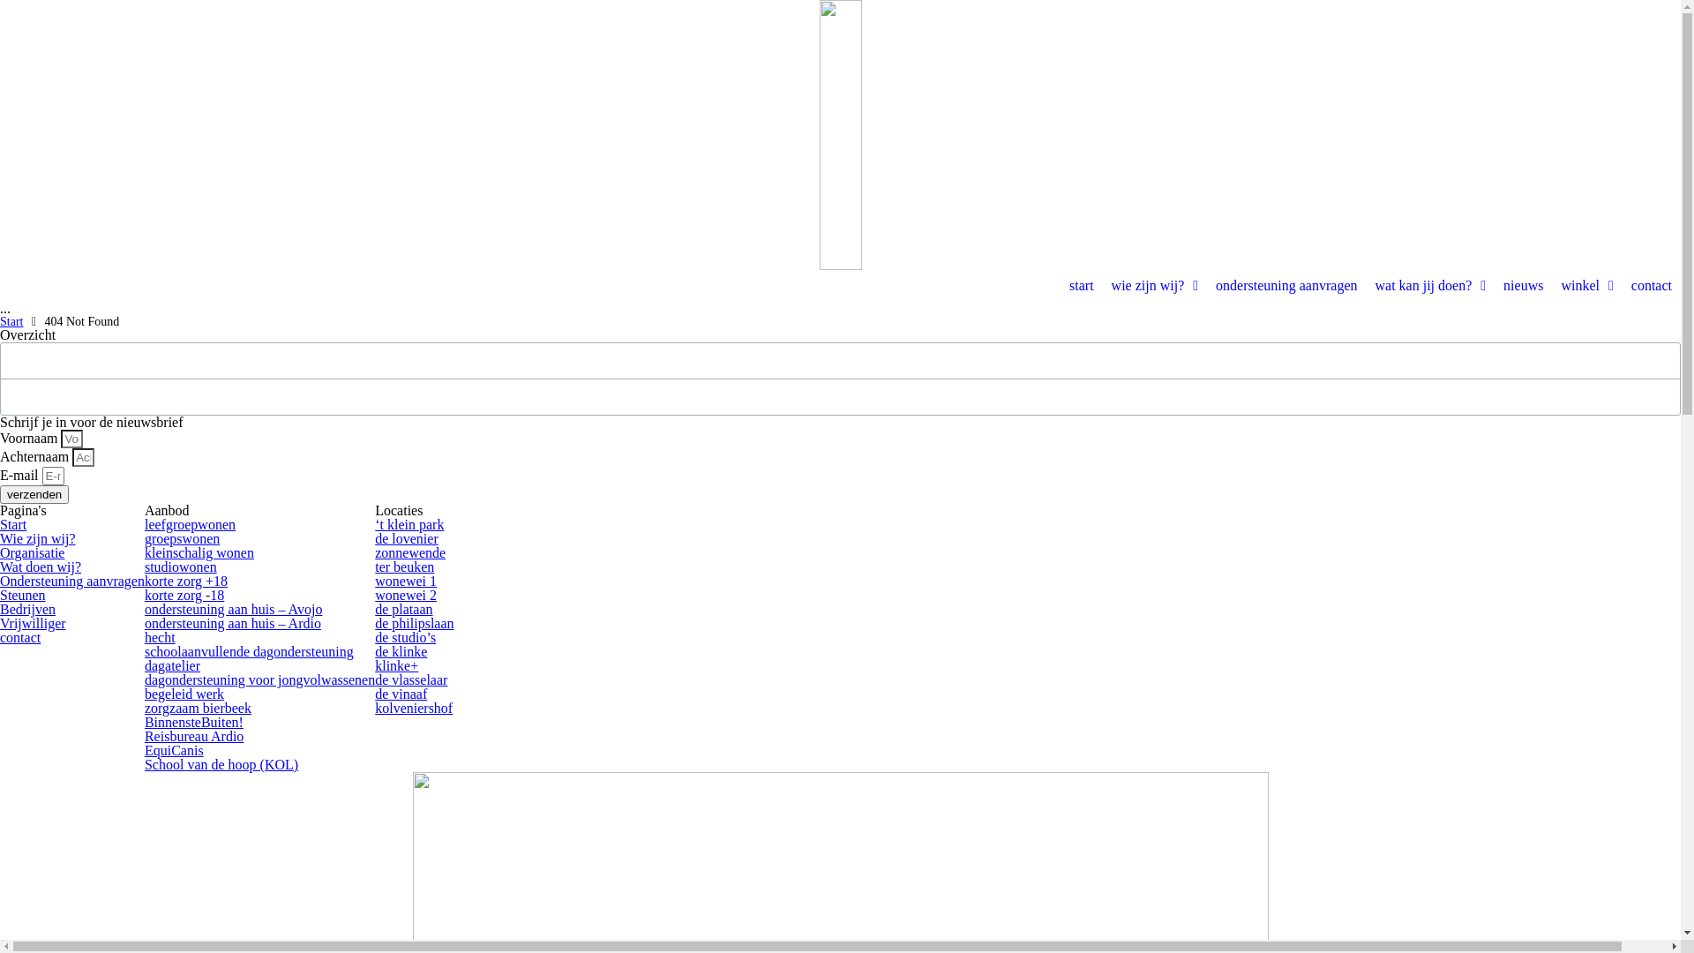 The width and height of the screenshot is (1694, 953). What do you see at coordinates (34, 494) in the screenshot?
I see `verzenden` at bounding box center [34, 494].